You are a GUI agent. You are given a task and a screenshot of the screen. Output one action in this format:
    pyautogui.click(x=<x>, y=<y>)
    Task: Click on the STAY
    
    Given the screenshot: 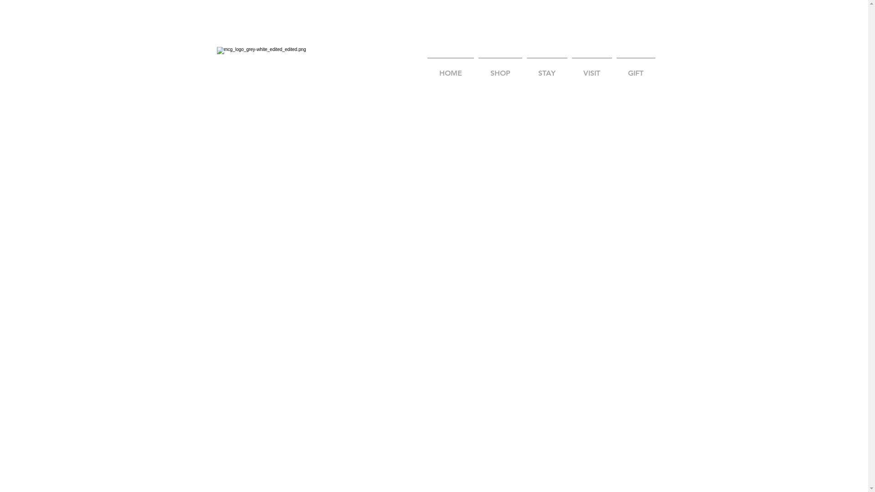 What is the action you would take?
    pyautogui.click(x=547, y=69)
    